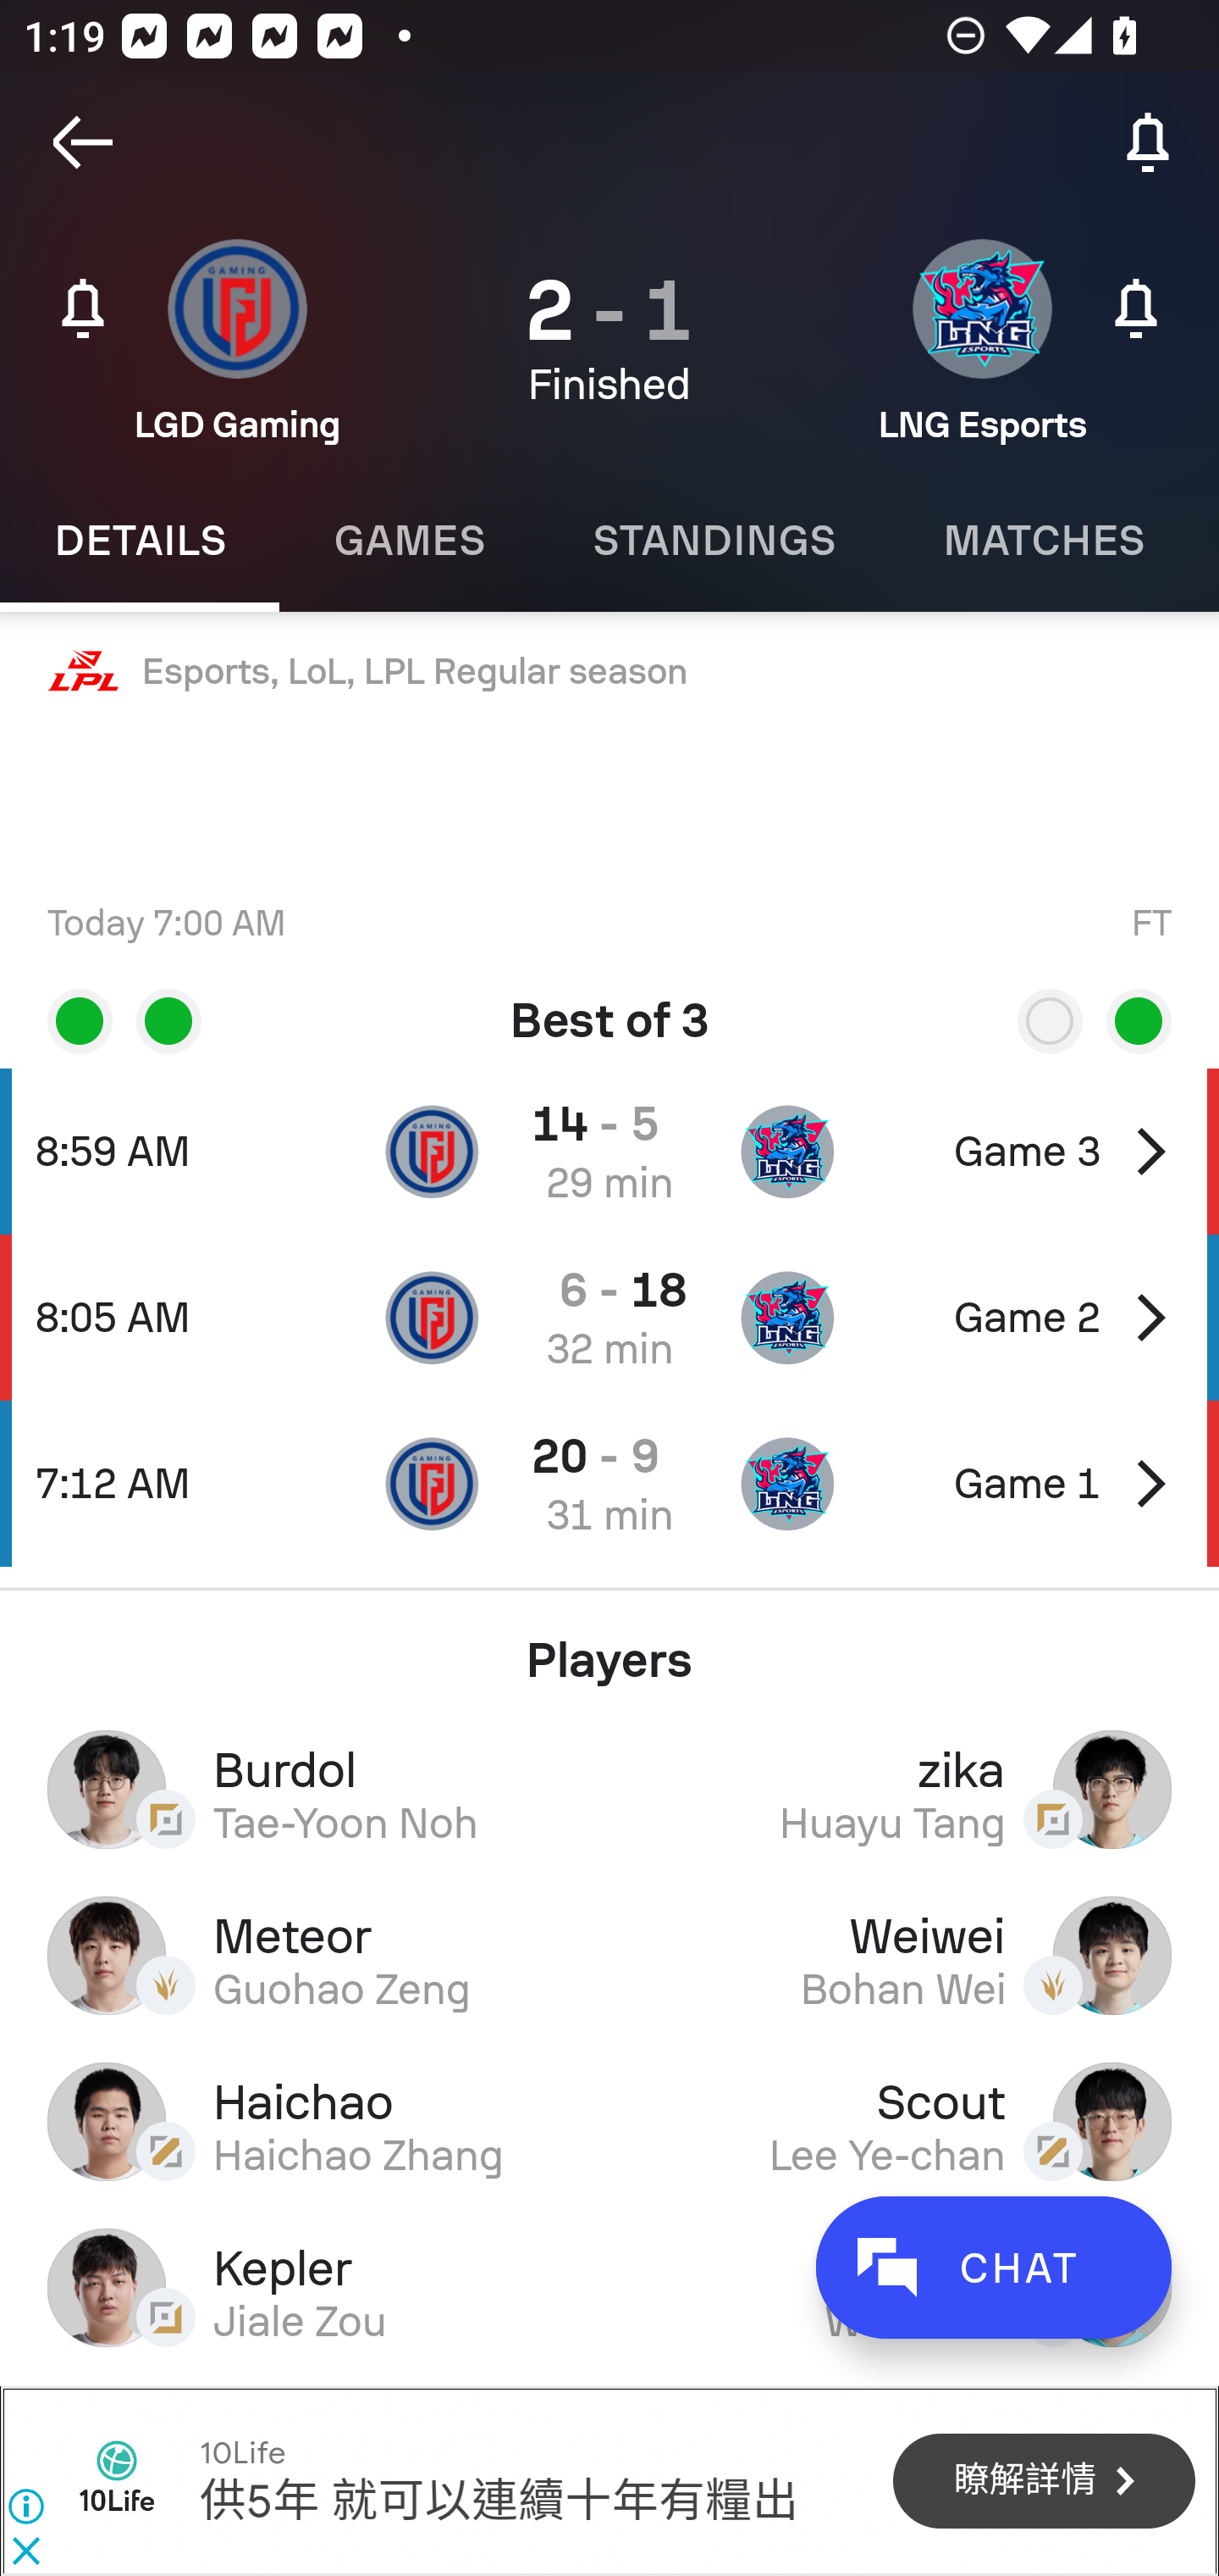 This screenshot has width=1219, height=2576. I want to click on 供5年 就可以連續十年有糧出, so click(498, 2501).